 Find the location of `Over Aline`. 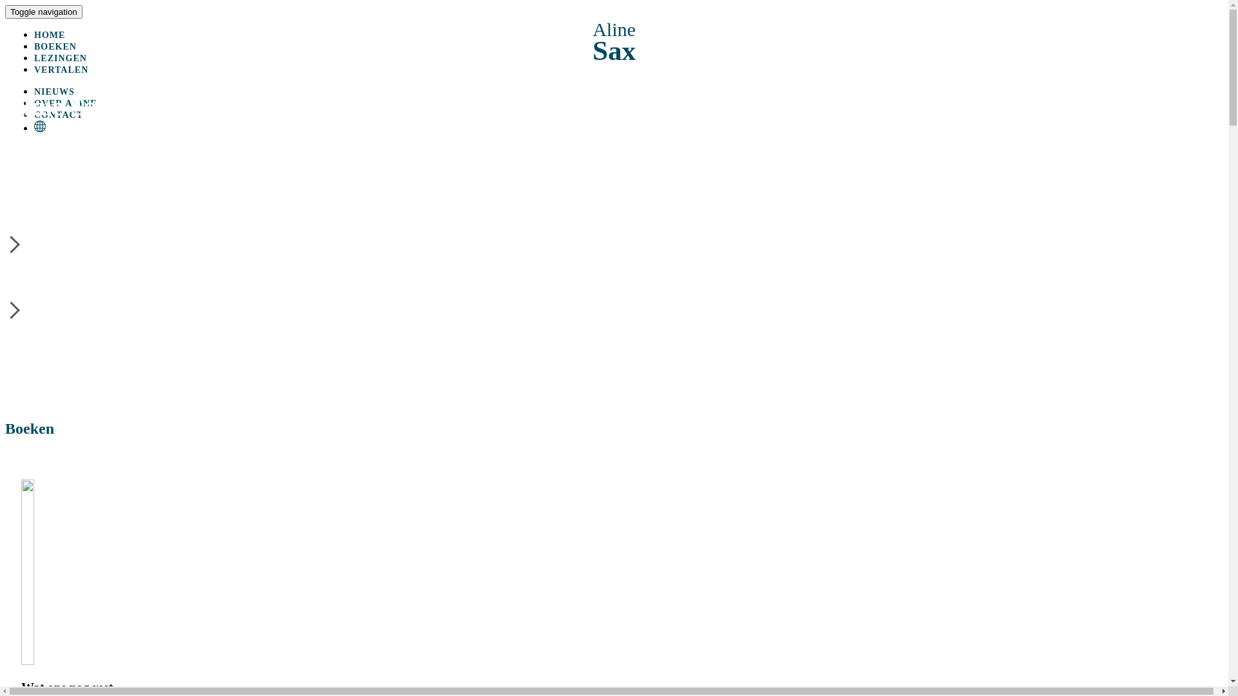

Over Aline is located at coordinates (614, 255).